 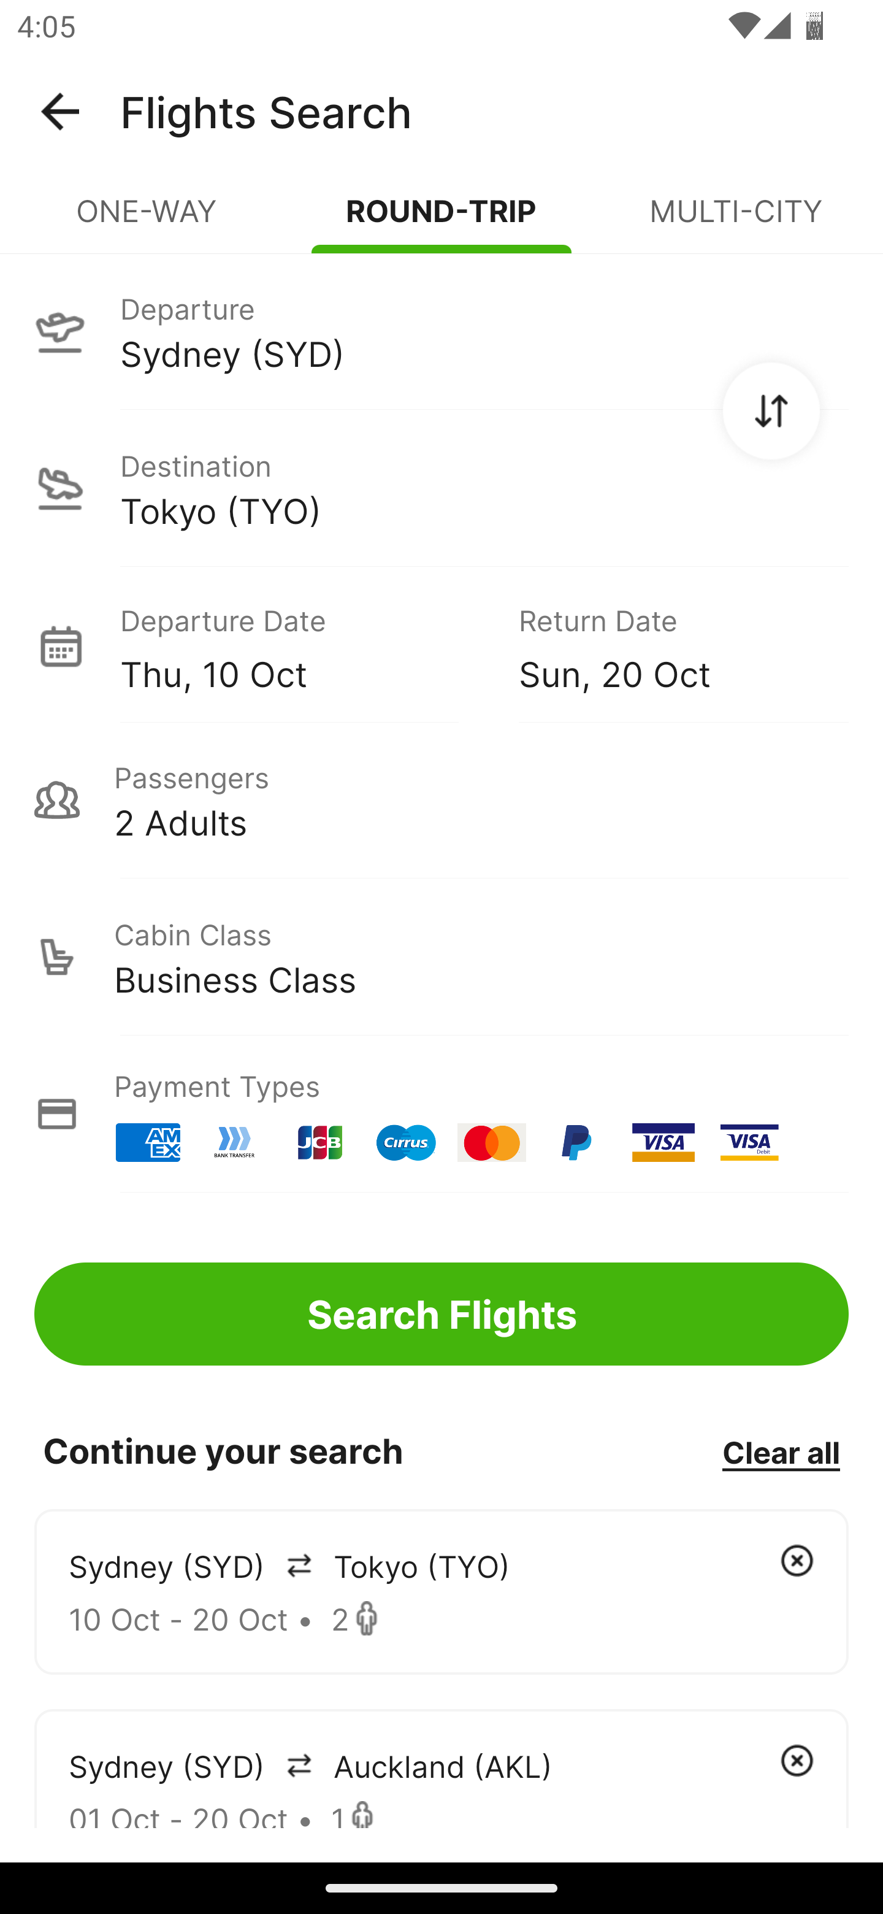 What do you see at coordinates (442, 331) in the screenshot?
I see `Departure Sydney (SYD)` at bounding box center [442, 331].